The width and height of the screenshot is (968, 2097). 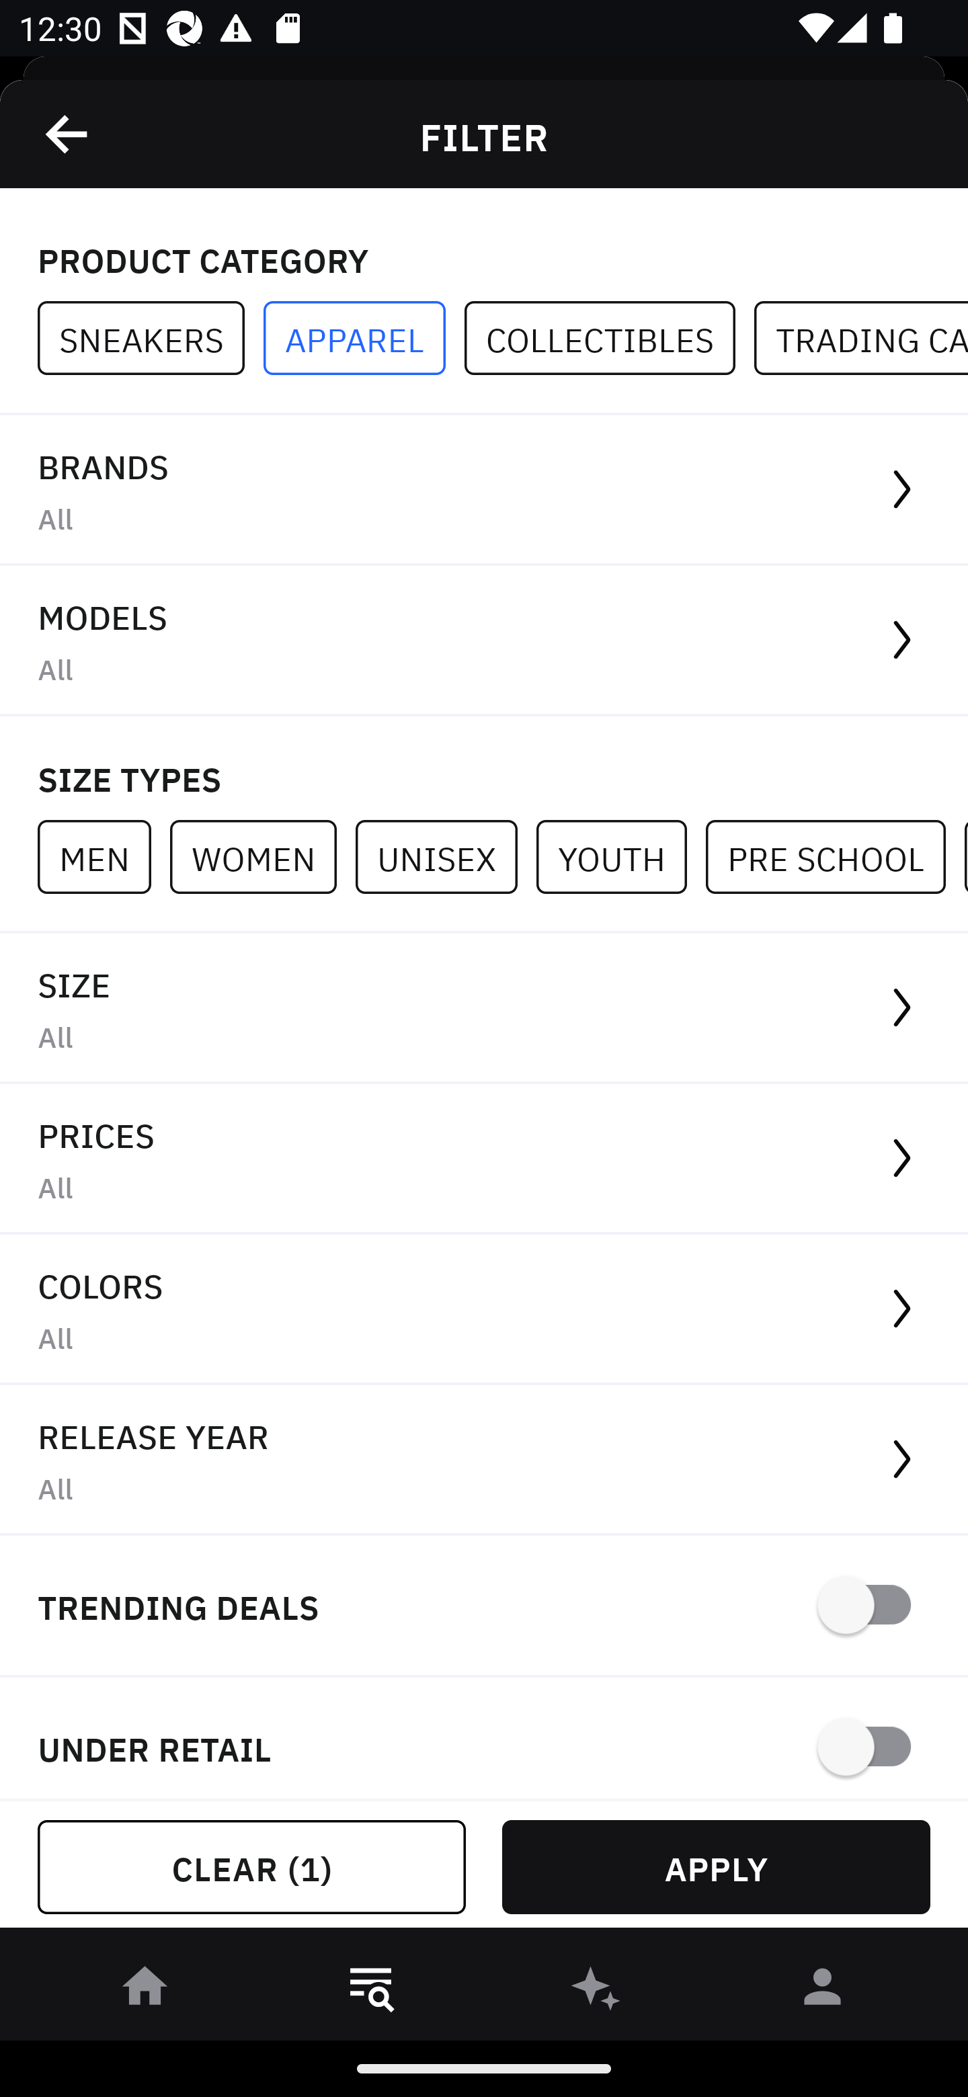 What do you see at coordinates (860, 339) in the screenshot?
I see `TRADING CARDS` at bounding box center [860, 339].